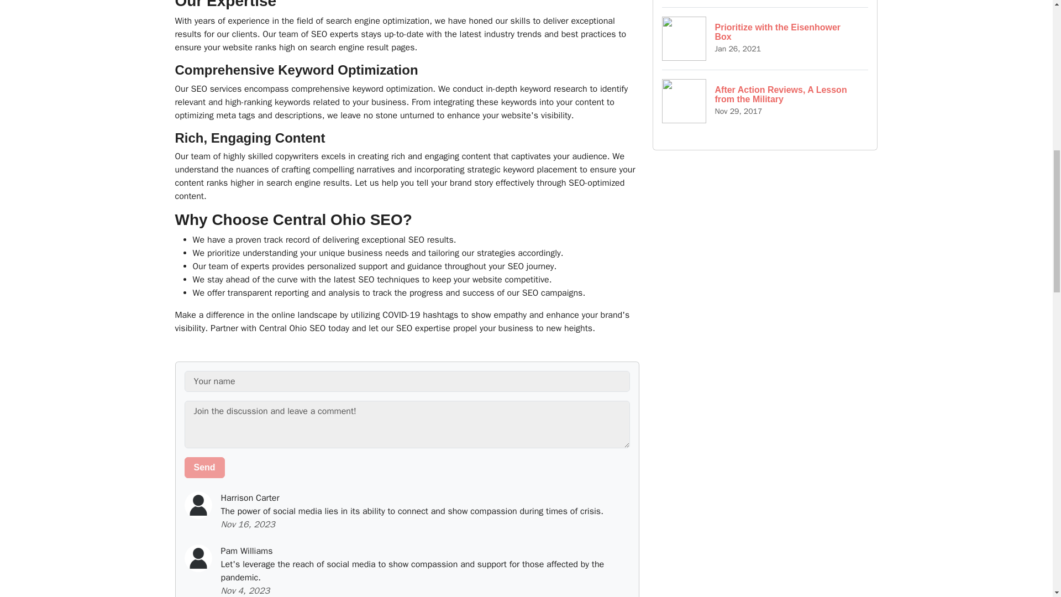  I want to click on Send, so click(204, 468).